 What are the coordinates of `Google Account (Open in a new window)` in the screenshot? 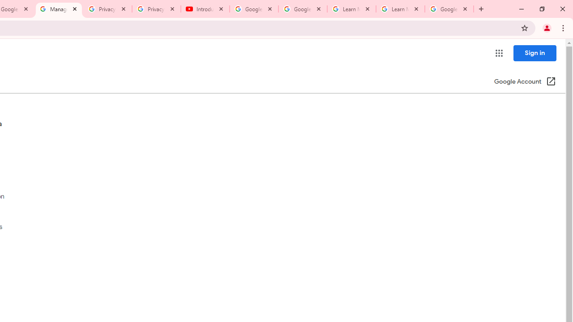 It's located at (525, 82).